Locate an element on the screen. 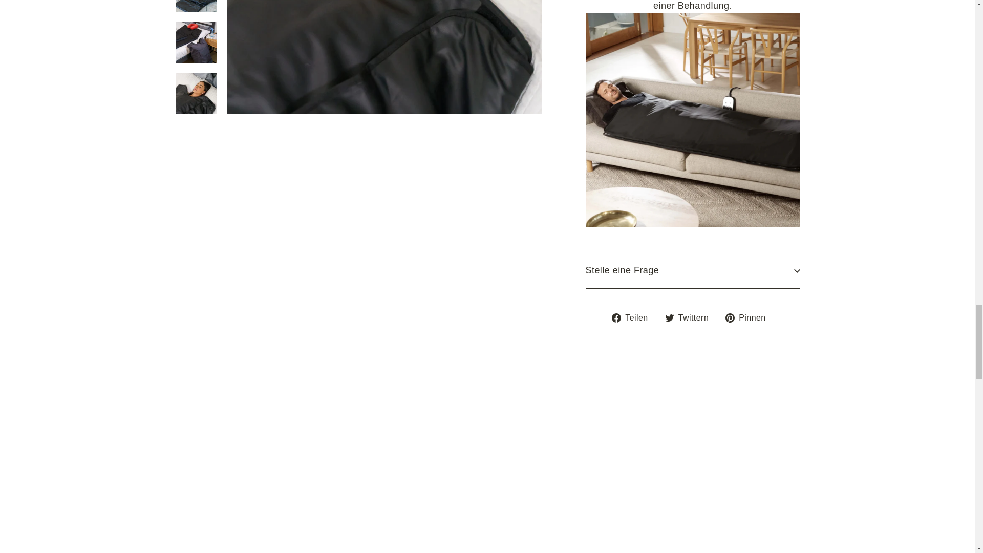 This screenshot has height=553, width=983. twitter is located at coordinates (670, 317).